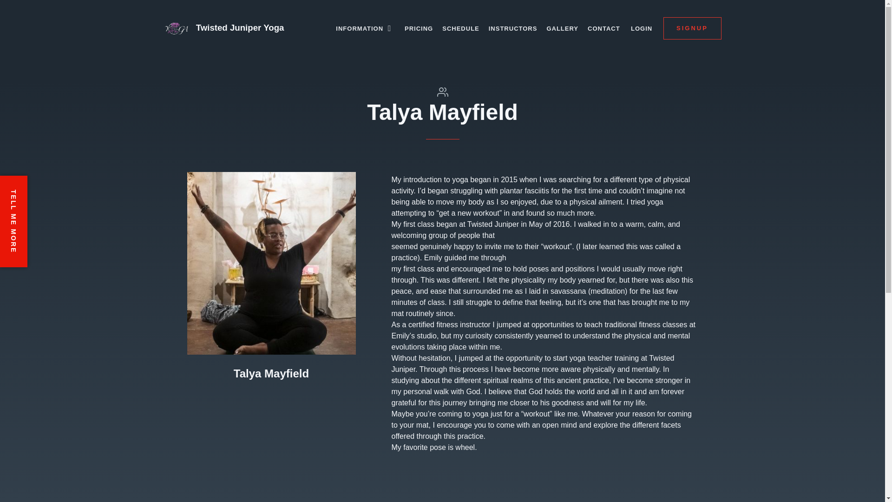 This screenshot has width=892, height=502. I want to click on Schedule, so click(461, 28).